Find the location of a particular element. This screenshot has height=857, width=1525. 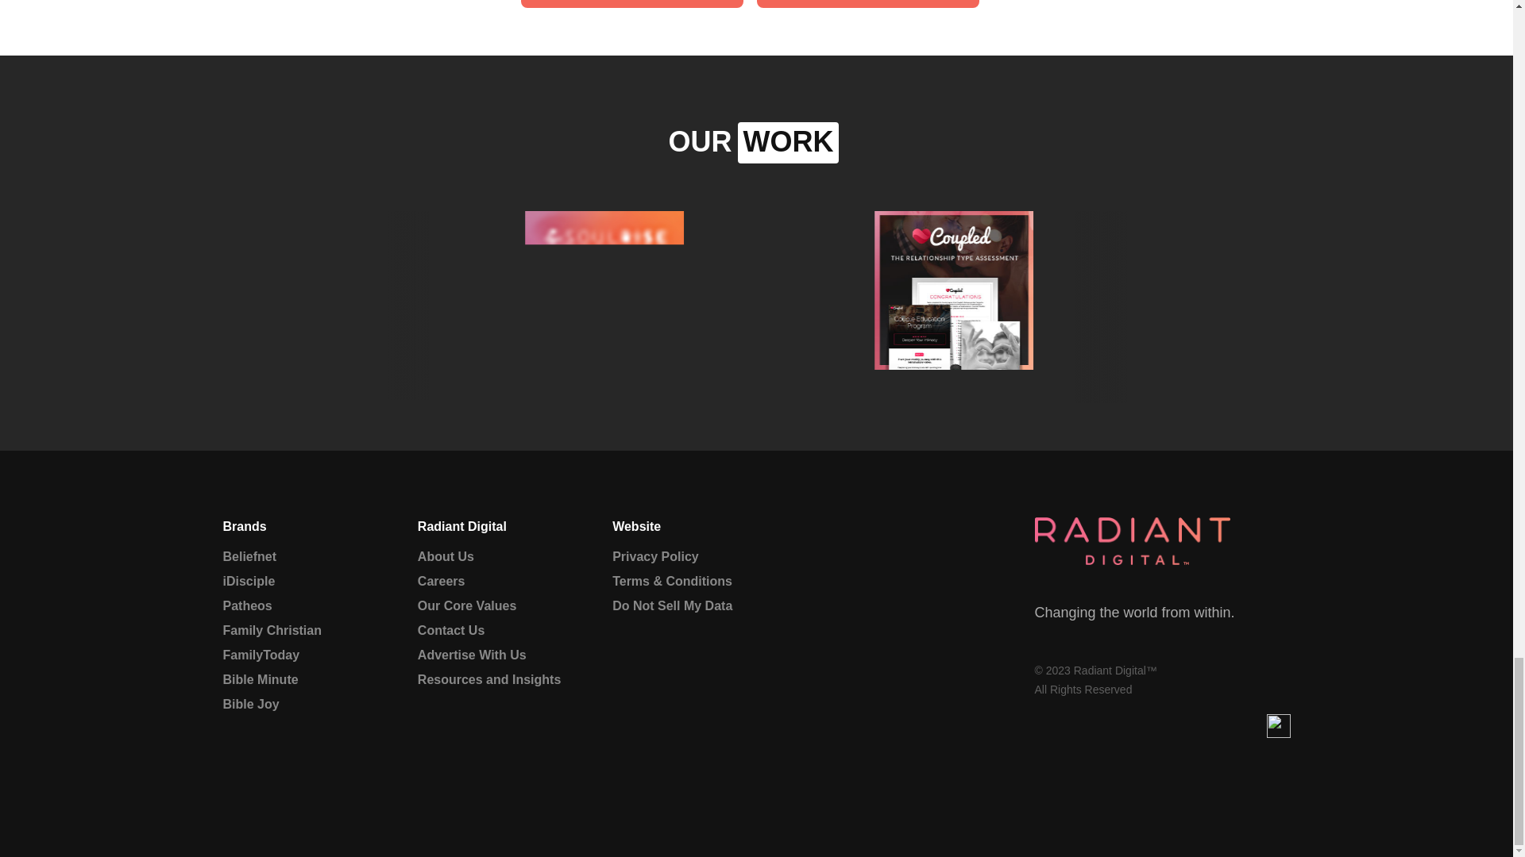

Advertise With Us is located at coordinates (867, 3).